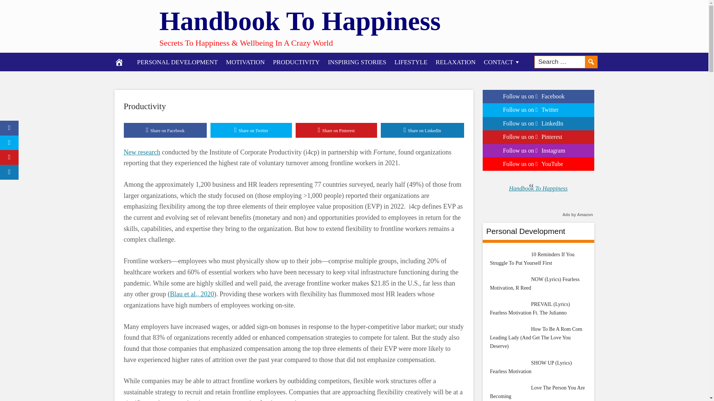 This screenshot has width=714, height=401. What do you see at coordinates (177, 62) in the screenshot?
I see `PERSONAL DEVELOPMENT` at bounding box center [177, 62].